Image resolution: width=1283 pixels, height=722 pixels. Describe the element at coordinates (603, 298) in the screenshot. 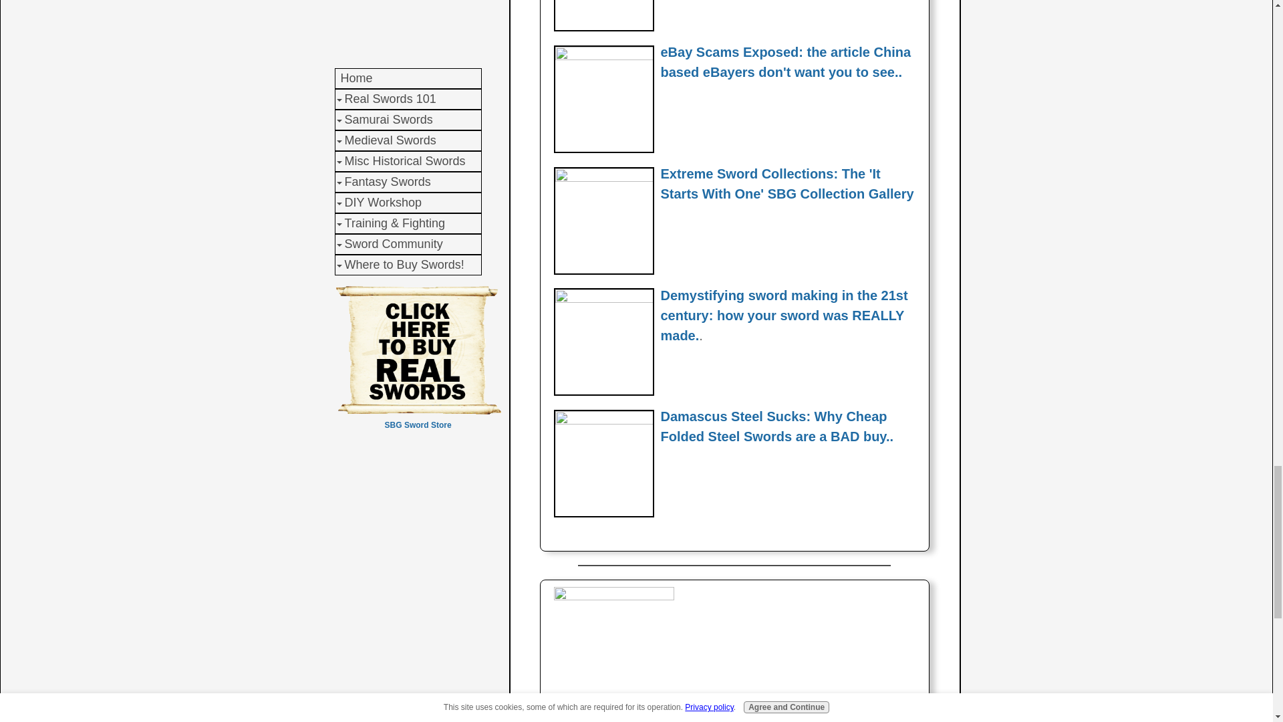

I see `Go to How Swords are Made - the Basics` at that location.